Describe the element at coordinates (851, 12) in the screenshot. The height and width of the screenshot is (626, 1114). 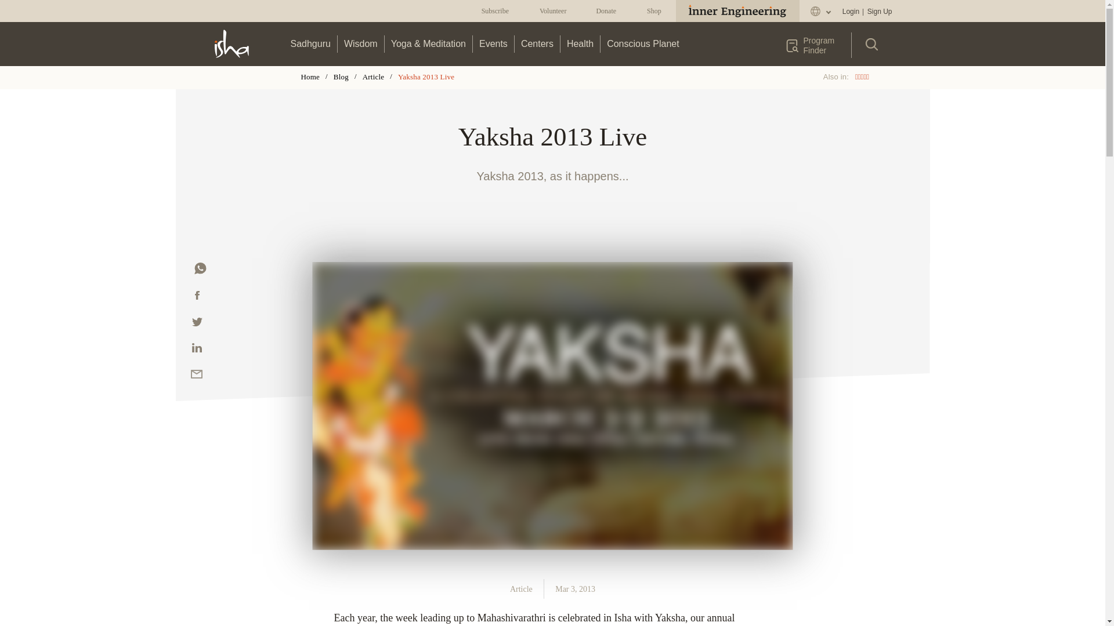
I see `Login` at that location.